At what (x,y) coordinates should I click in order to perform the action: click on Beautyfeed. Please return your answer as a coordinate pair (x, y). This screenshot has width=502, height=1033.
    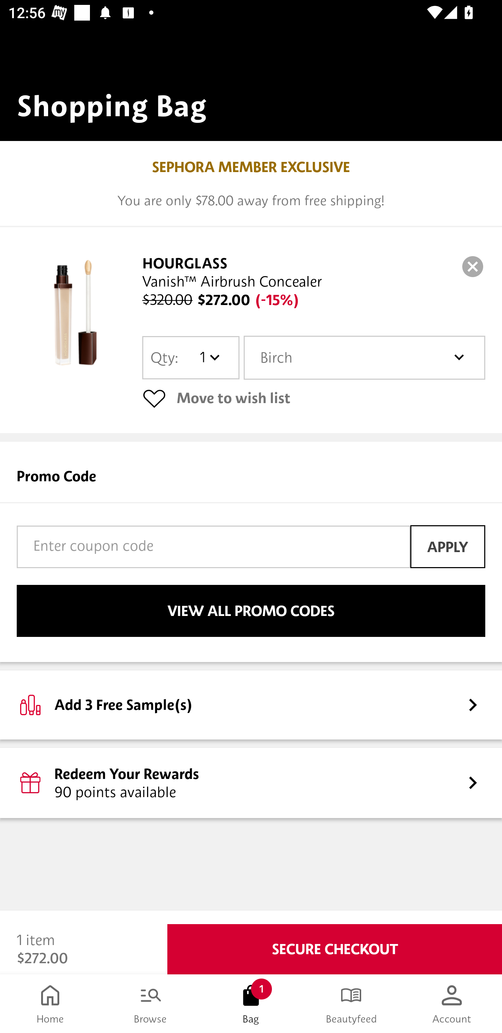
    Looking at the image, I should click on (351, 1004).